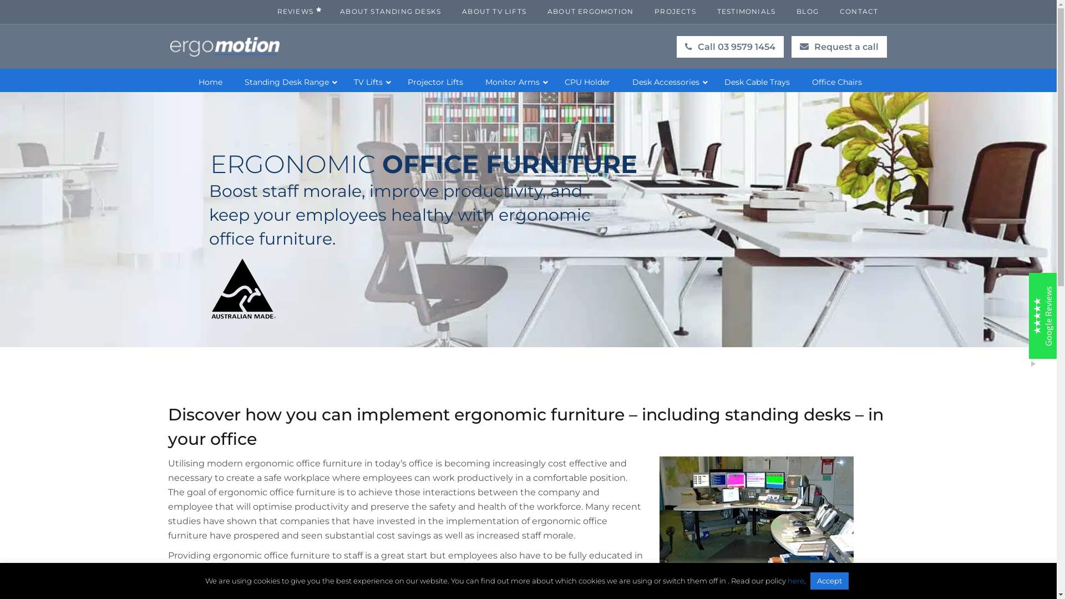 The width and height of the screenshot is (1065, 599). Describe the element at coordinates (435, 82) in the screenshot. I see `Projector Lifts` at that location.